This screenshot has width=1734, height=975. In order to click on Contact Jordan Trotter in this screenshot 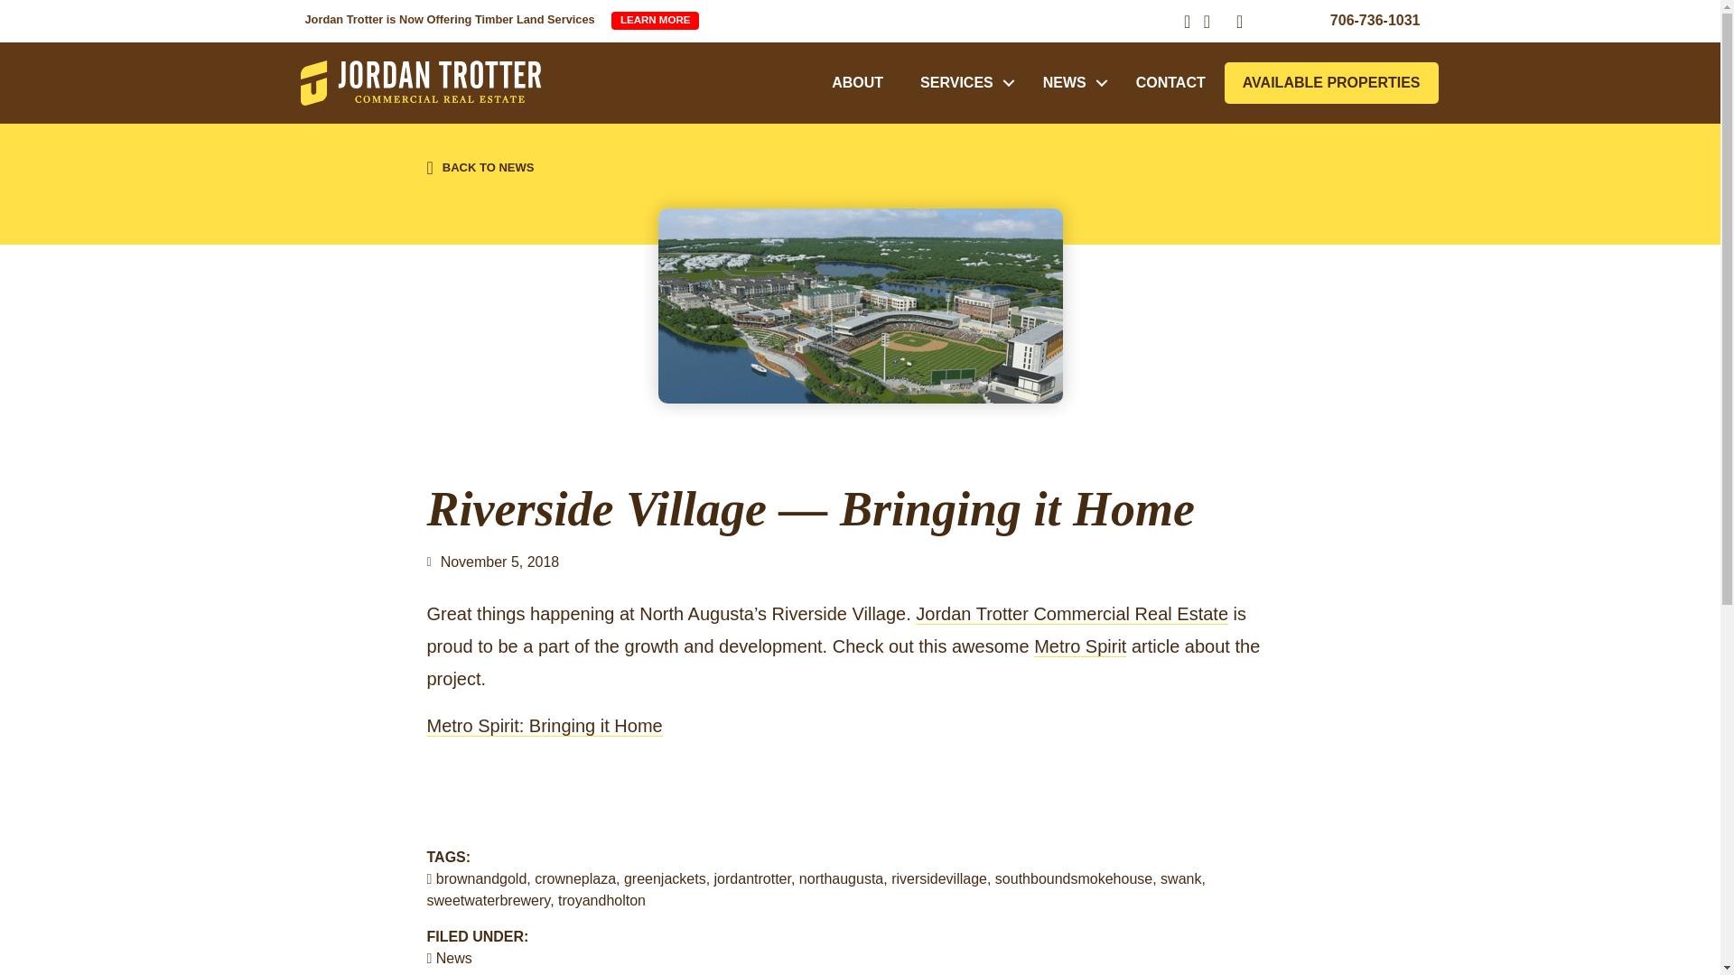, I will do `click(1170, 83)`.